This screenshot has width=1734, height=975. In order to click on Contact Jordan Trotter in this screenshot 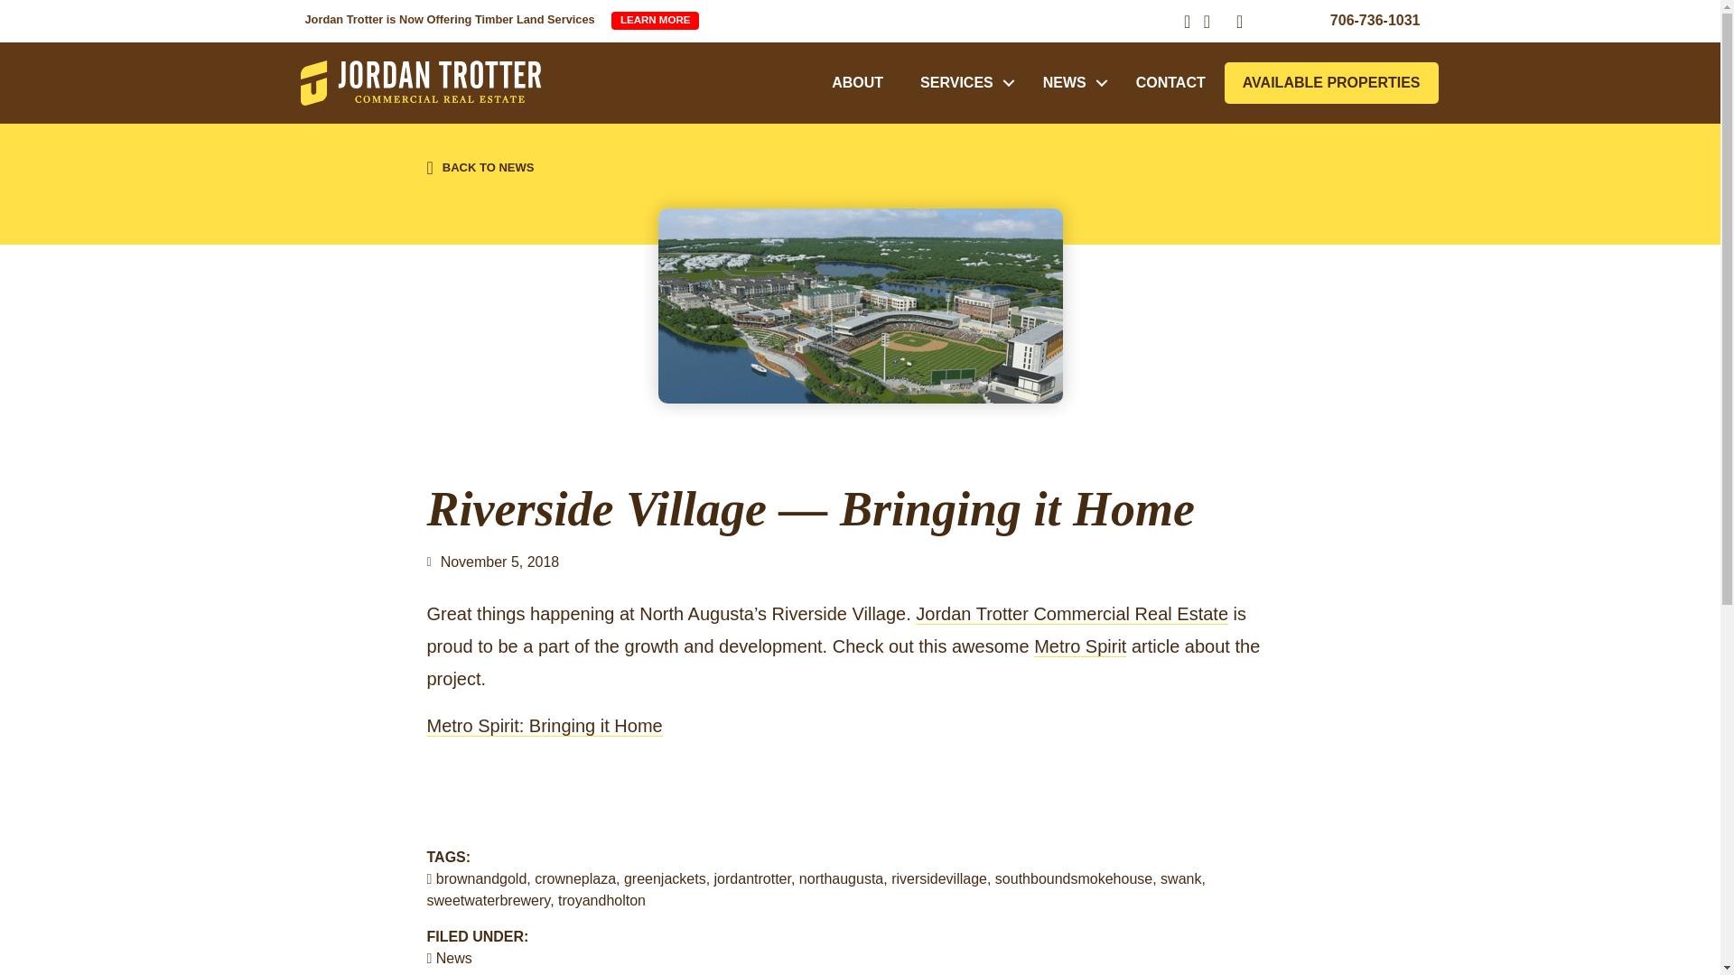, I will do `click(1170, 83)`.